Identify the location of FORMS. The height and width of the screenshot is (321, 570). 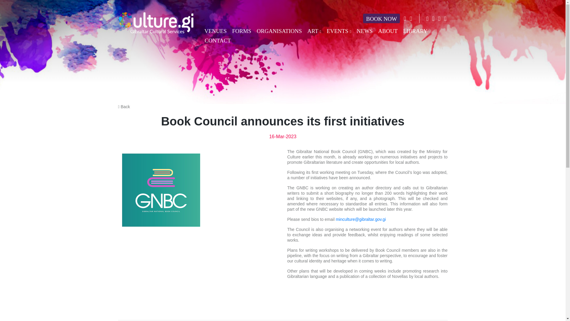
(242, 30).